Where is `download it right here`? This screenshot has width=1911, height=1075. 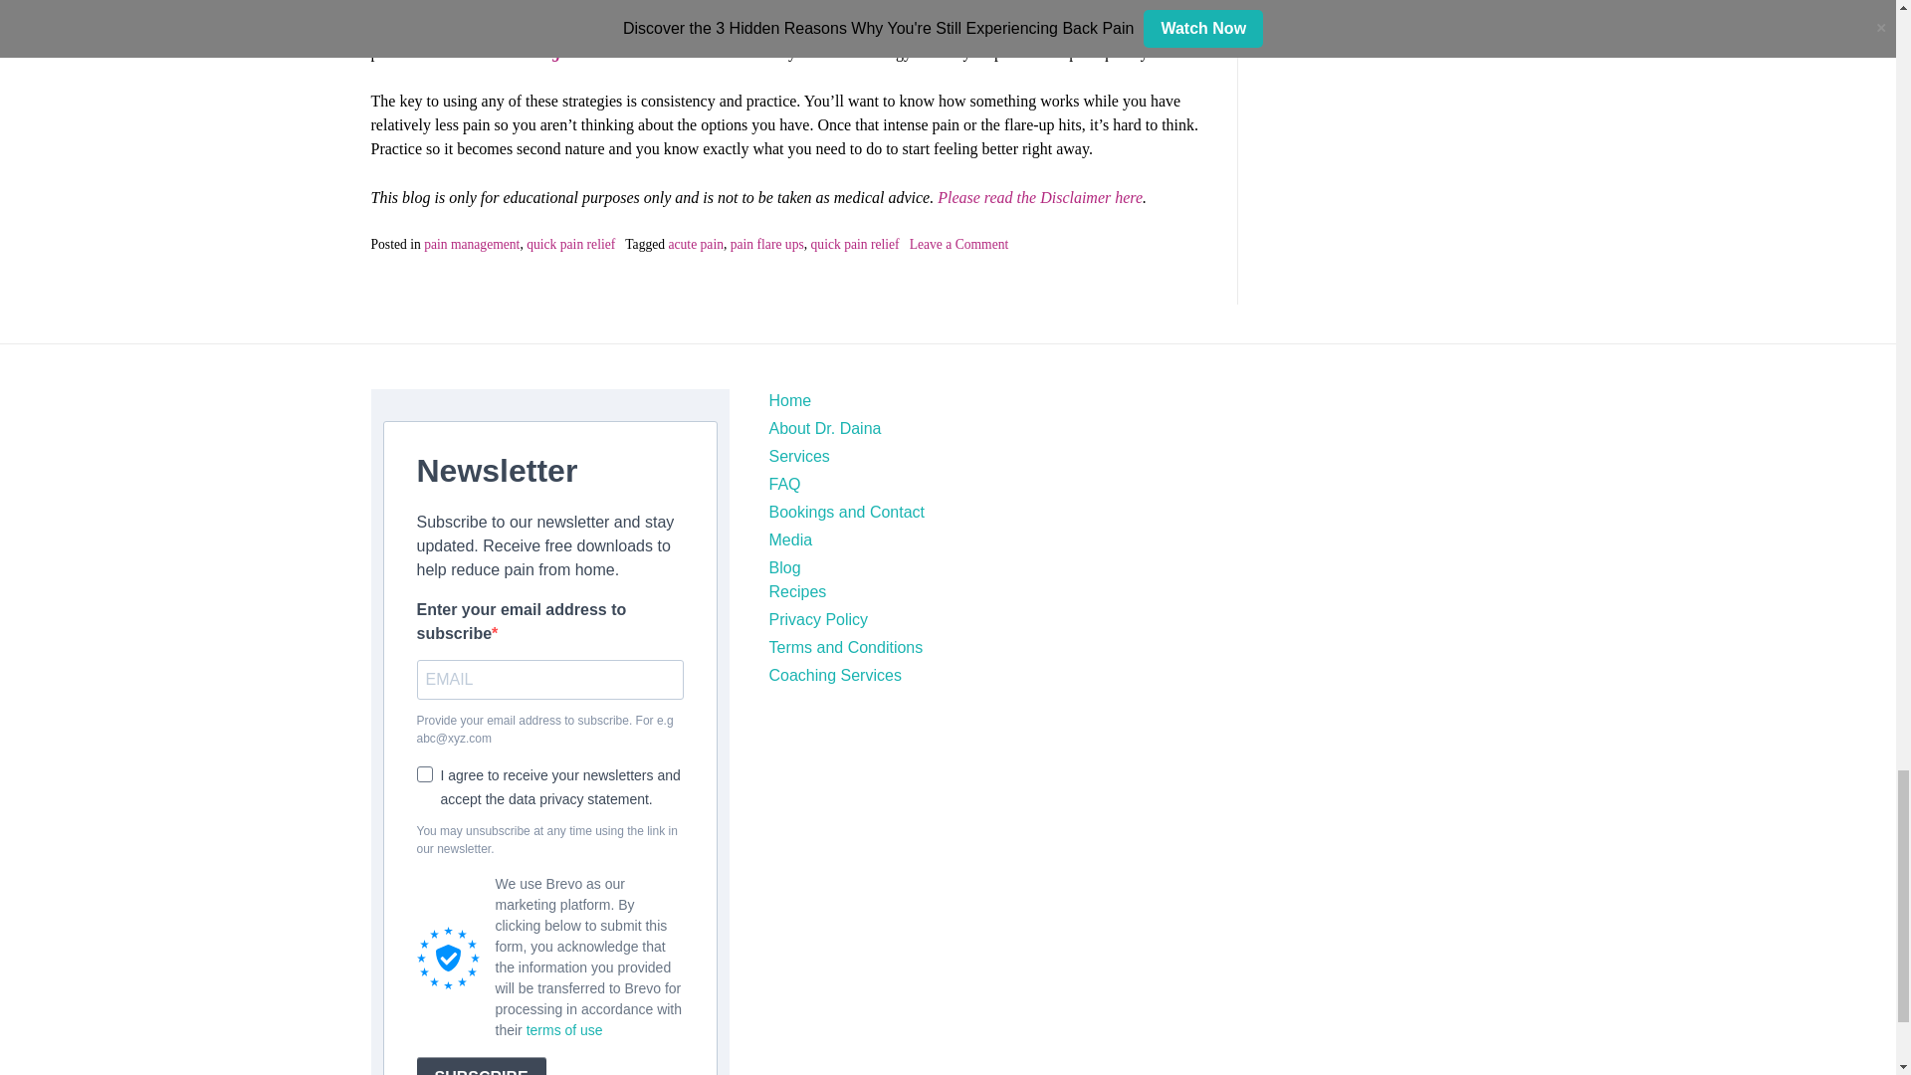 download it right here is located at coordinates (534, 52).